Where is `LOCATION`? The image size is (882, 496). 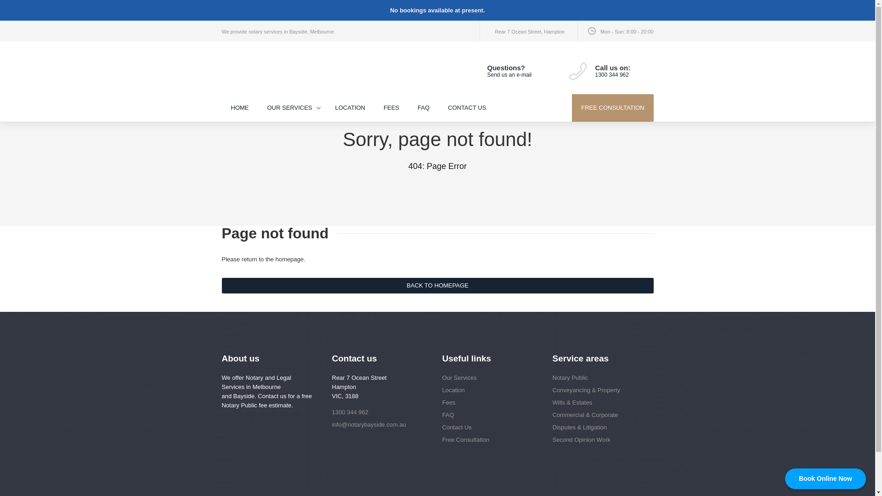
LOCATION is located at coordinates (351, 108).